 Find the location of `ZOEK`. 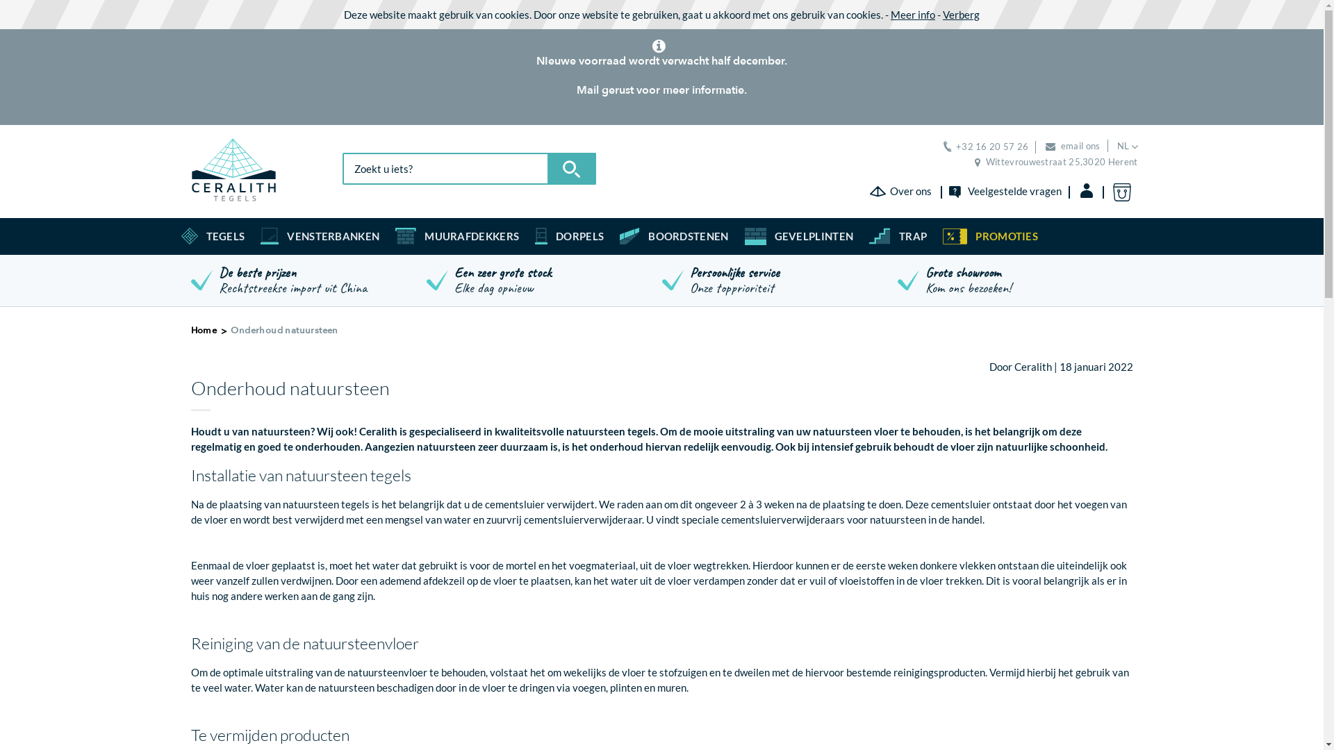

ZOEK is located at coordinates (572, 169).